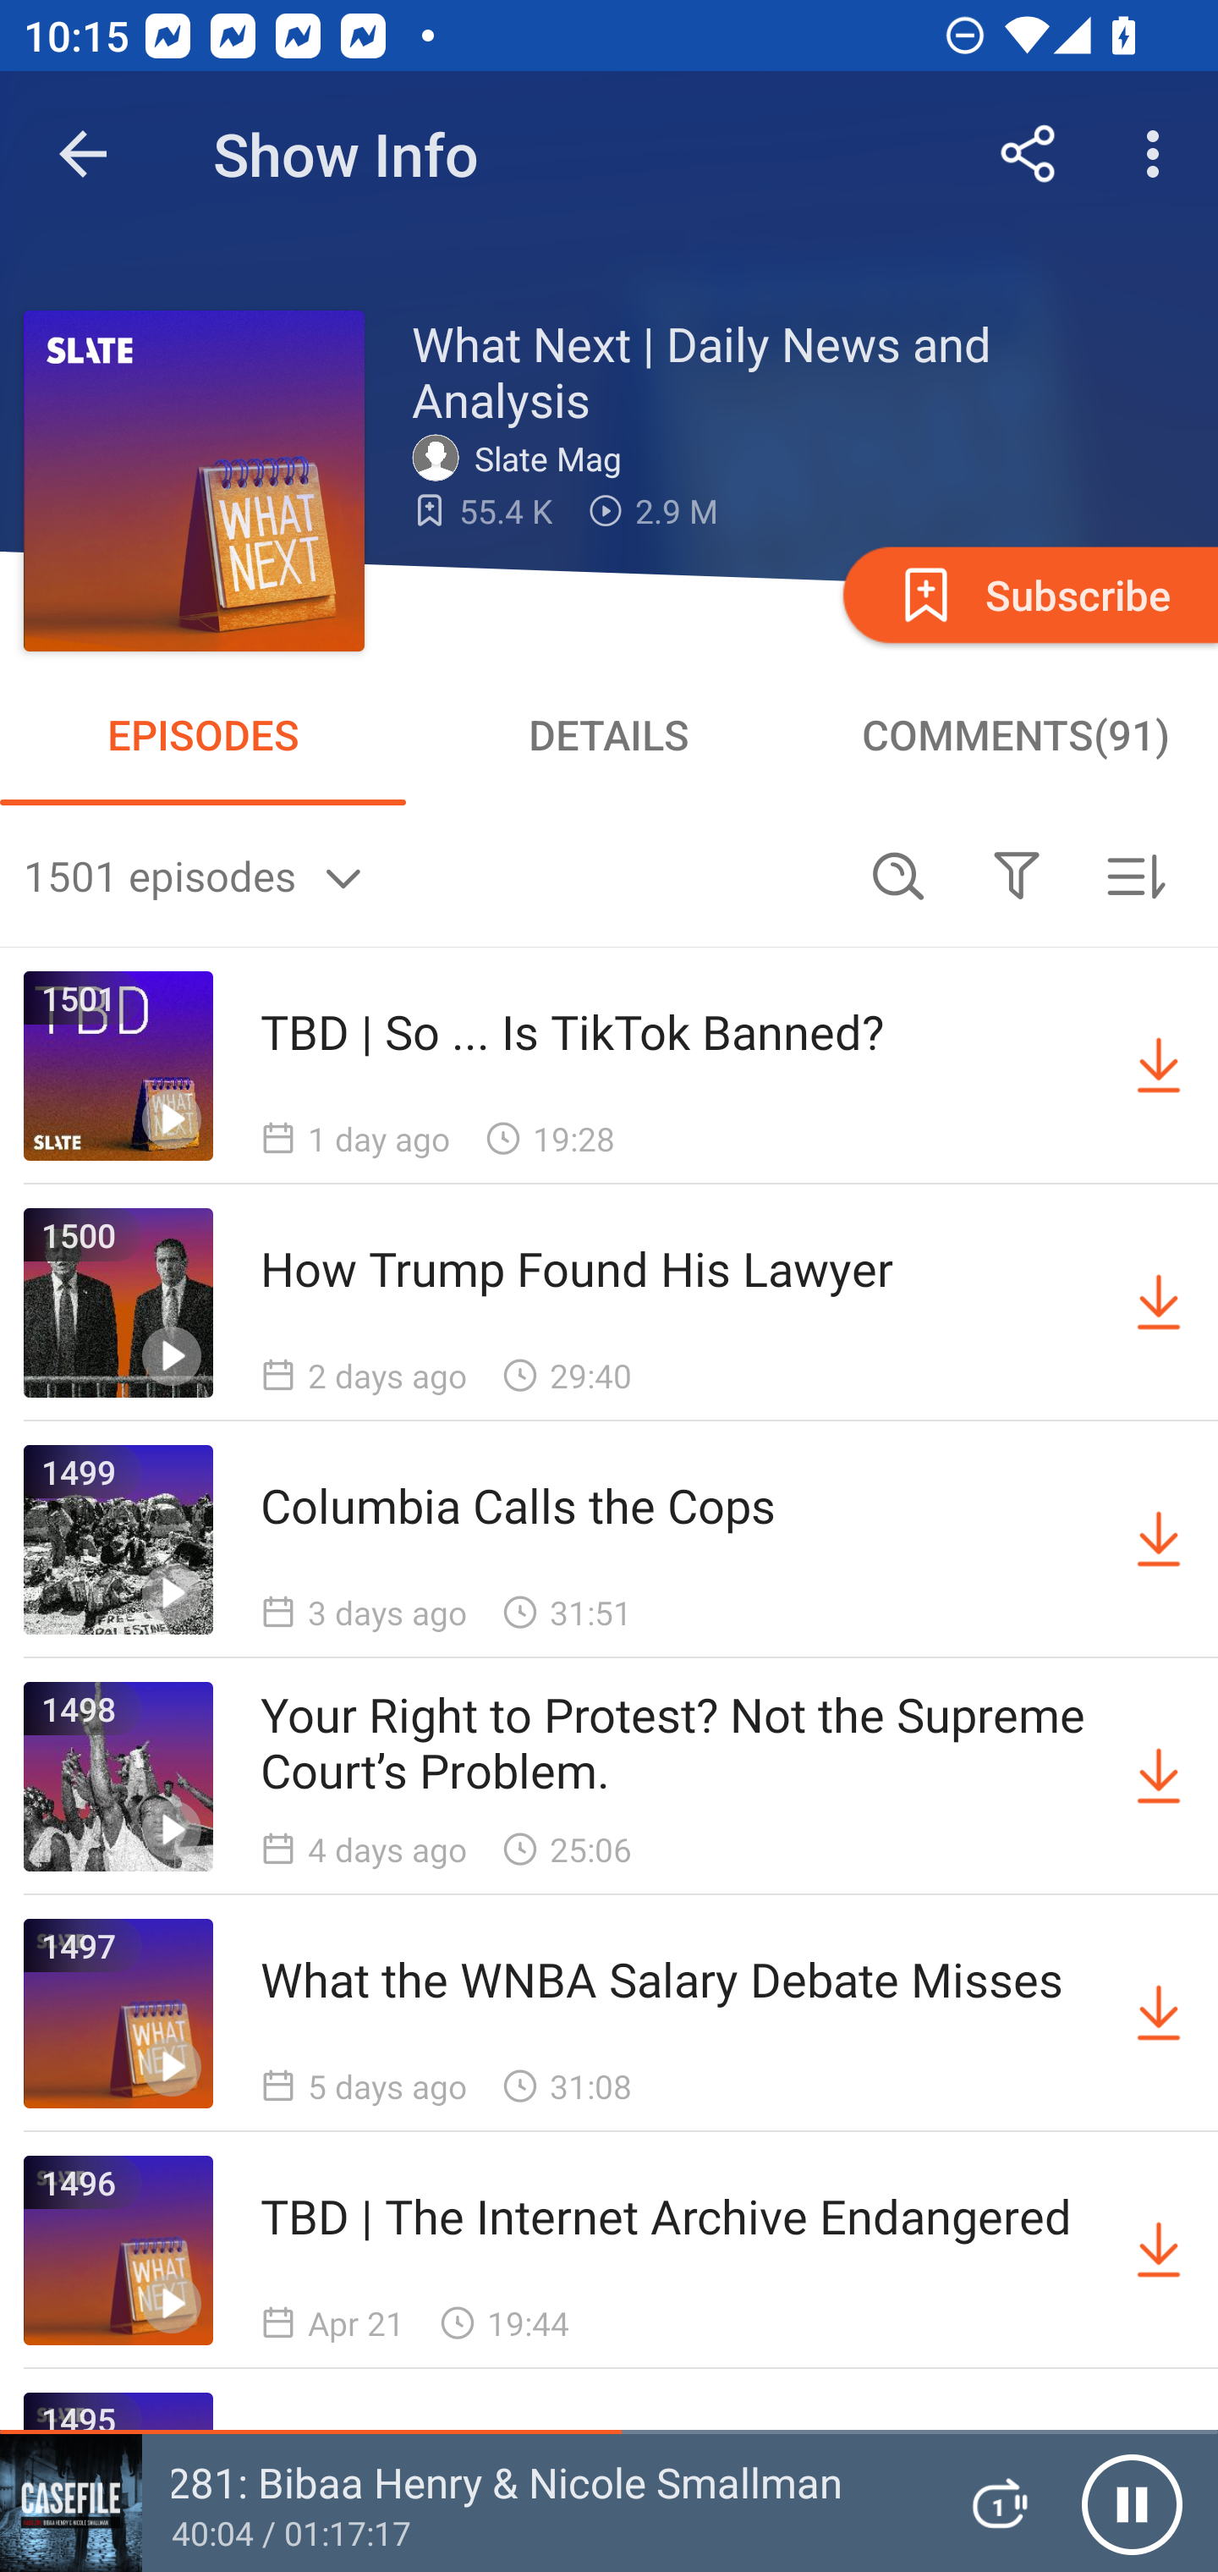 The width and height of the screenshot is (1218, 2572). I want to click on EPISODES, so click(203, 734).